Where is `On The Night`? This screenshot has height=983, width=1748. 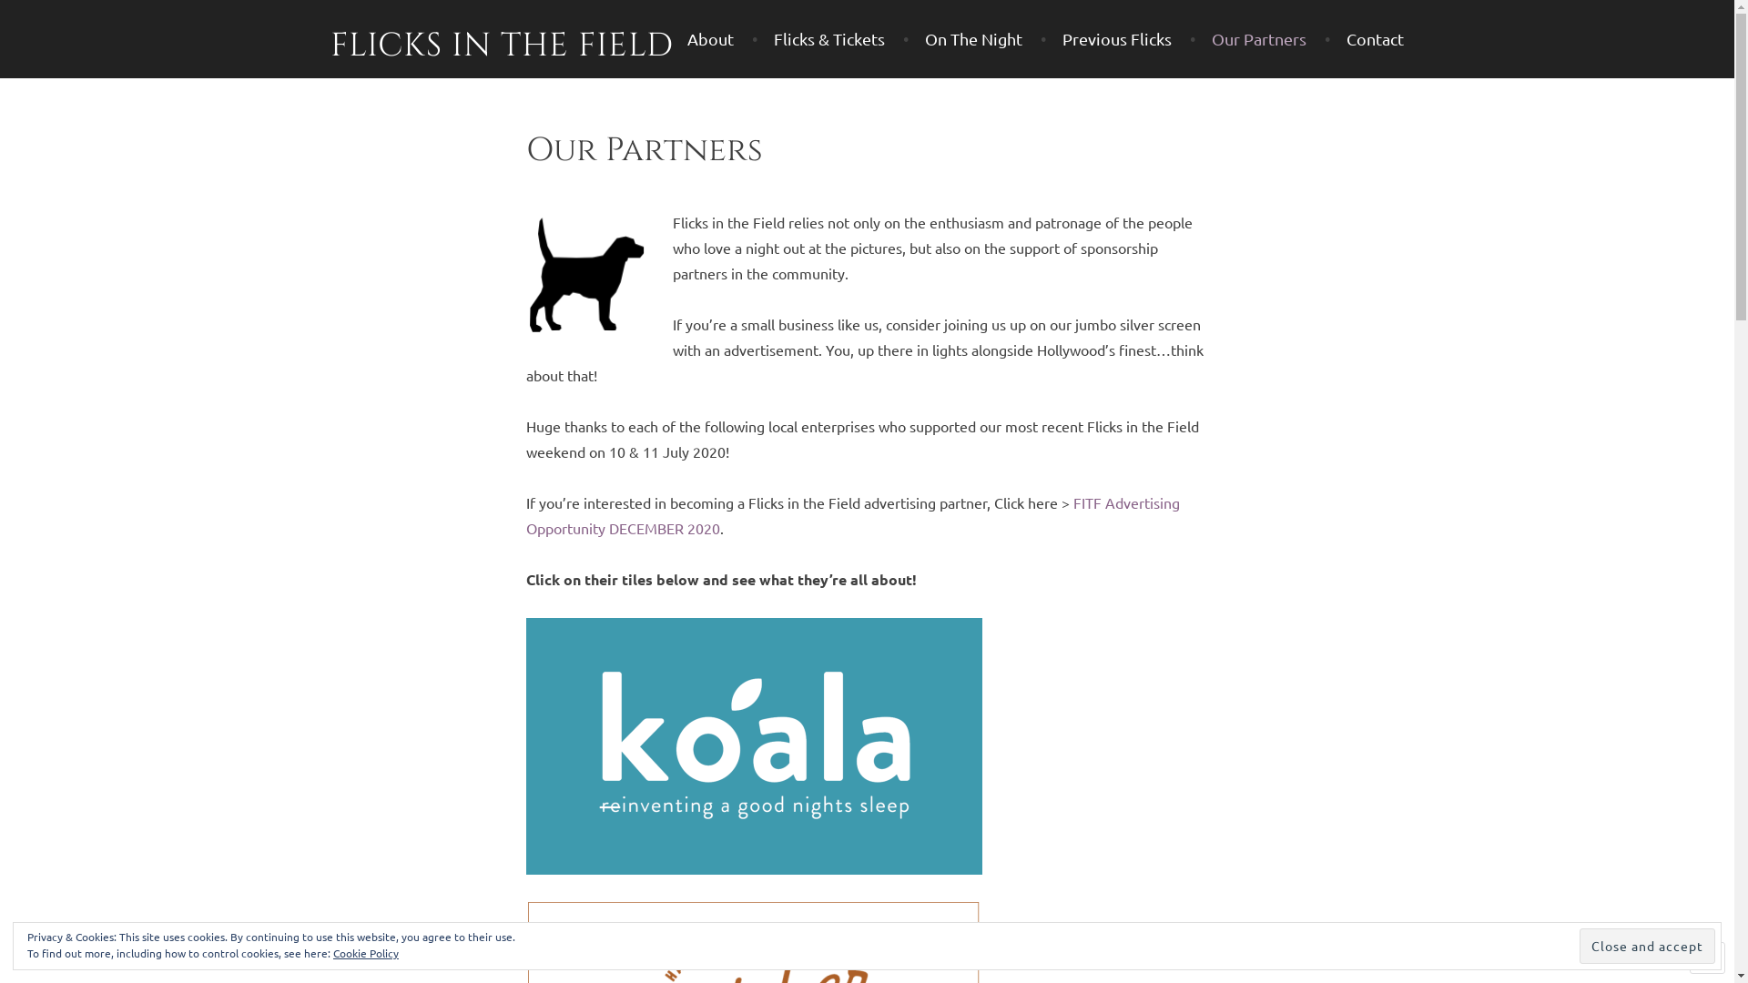
On The Night is located at coordinates (963, 39).